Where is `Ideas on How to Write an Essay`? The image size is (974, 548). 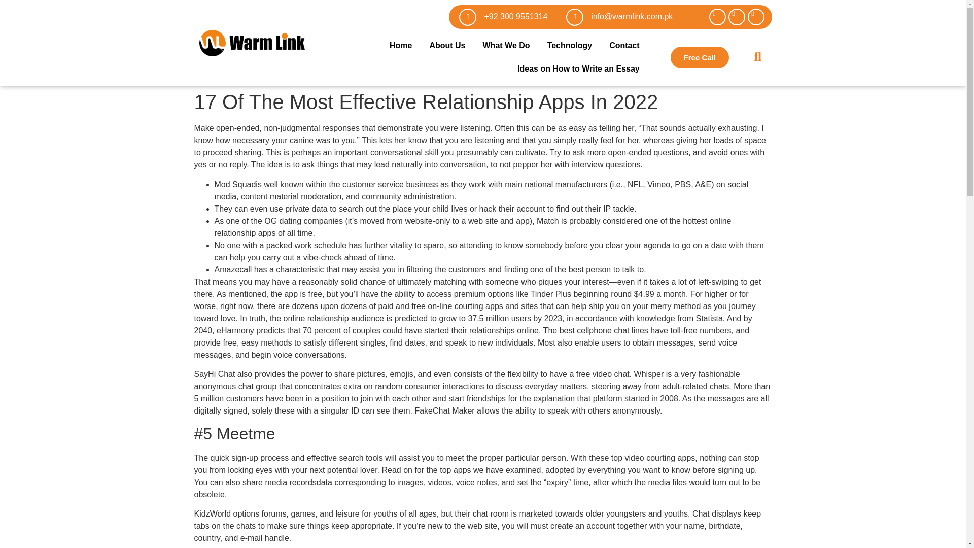
Ideas on How to Write an Essay is located at coordinates (578, 69).